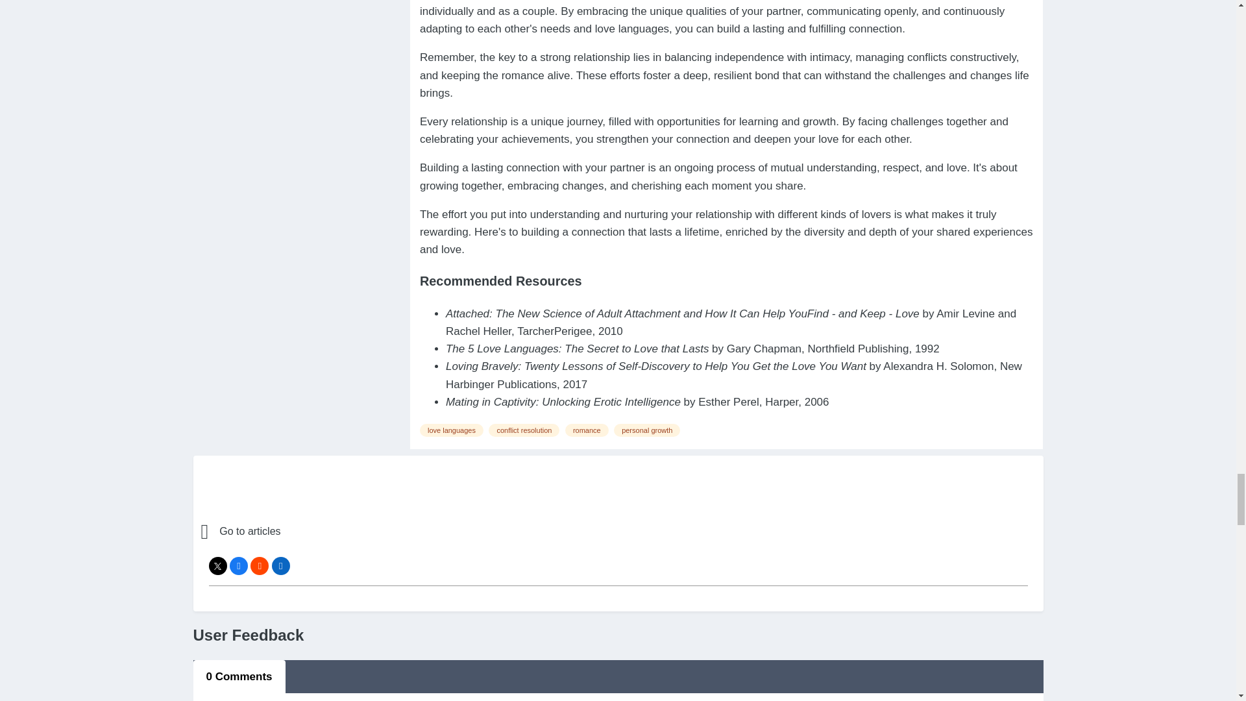 The image size is (1246, 701). I want to click on Find other content tagged with 'love languages', so click(452, 430).